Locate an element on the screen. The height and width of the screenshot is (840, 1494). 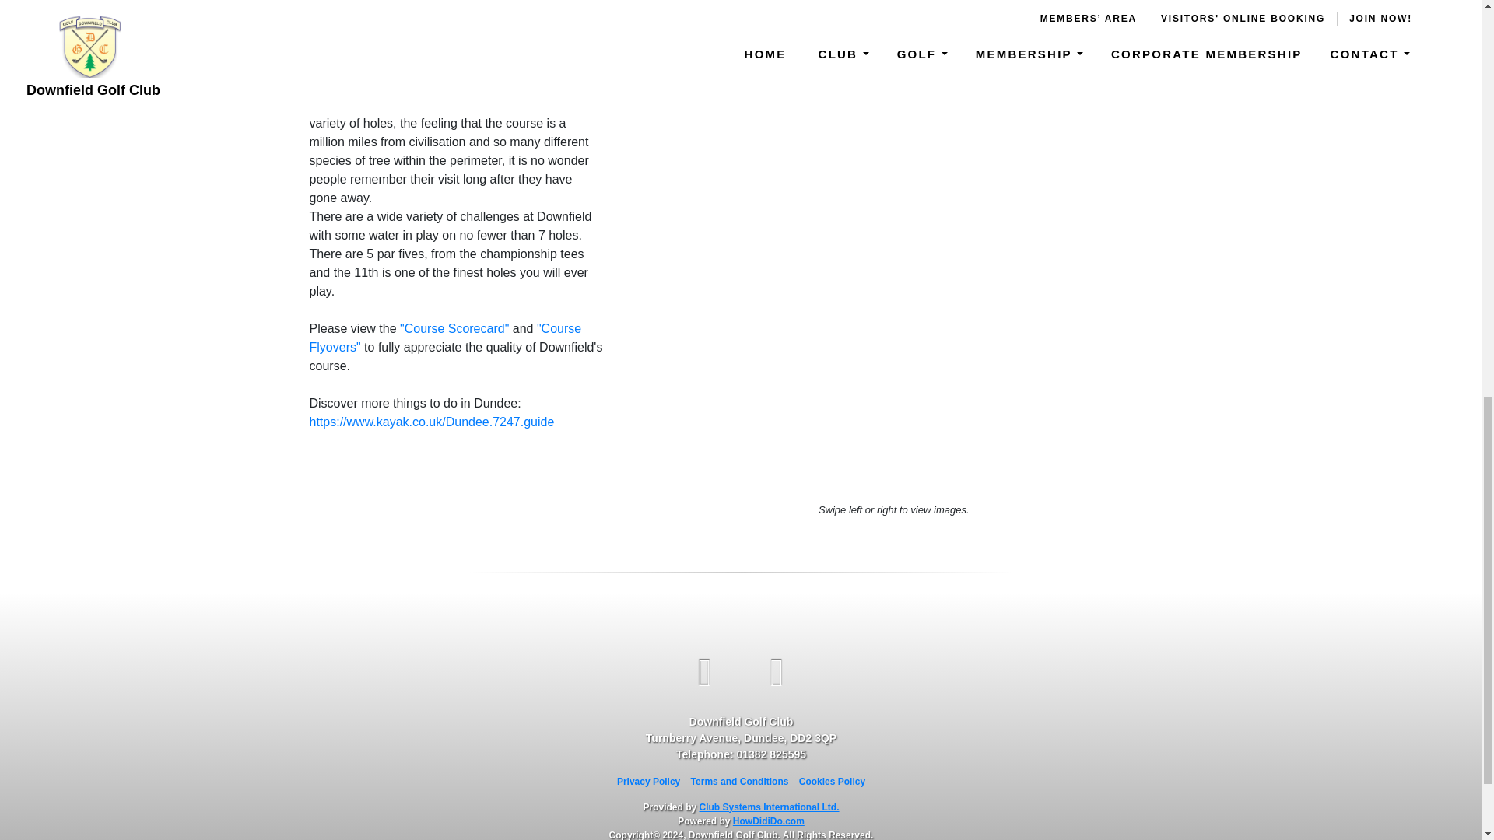
"Course Flyovers" is located at coordinates (445, 338).